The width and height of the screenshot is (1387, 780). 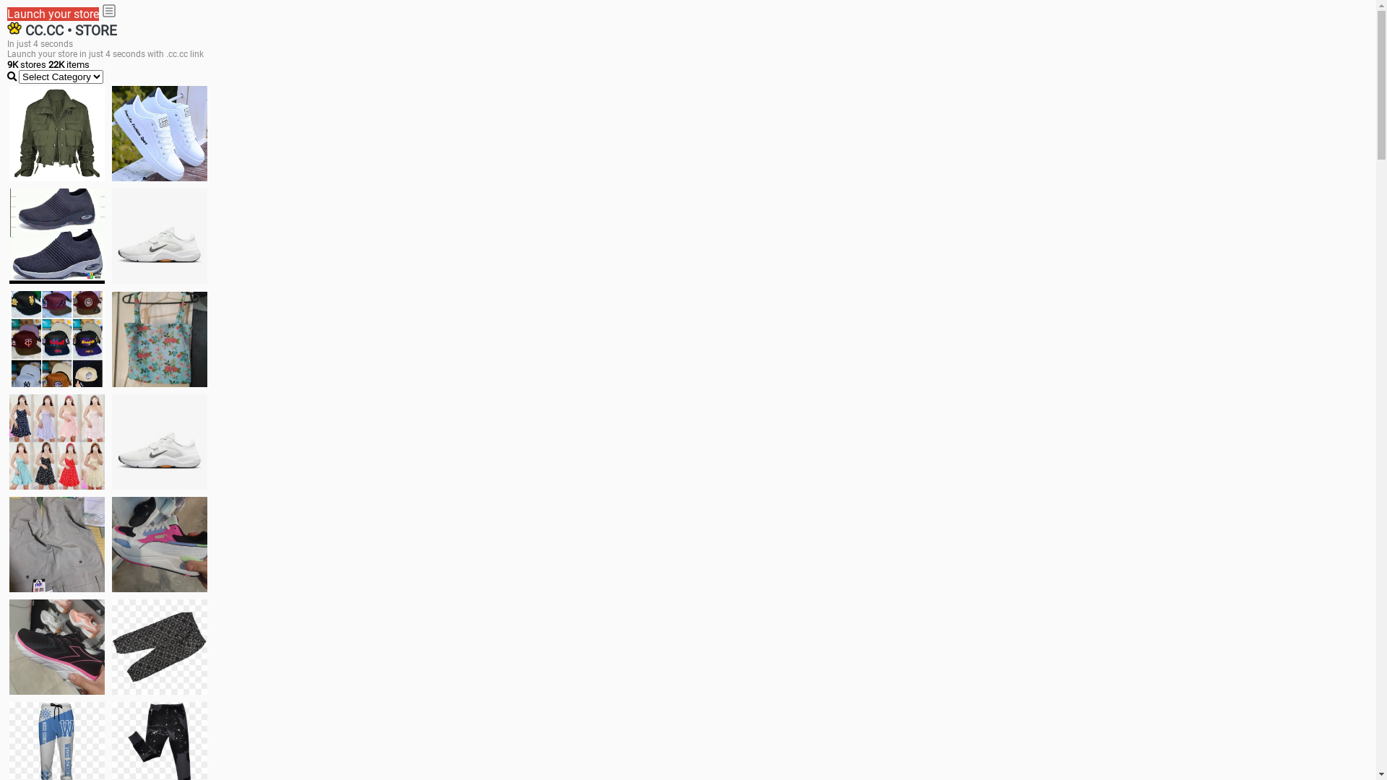 I want to click on Short pant, so click(x=160, y=647).